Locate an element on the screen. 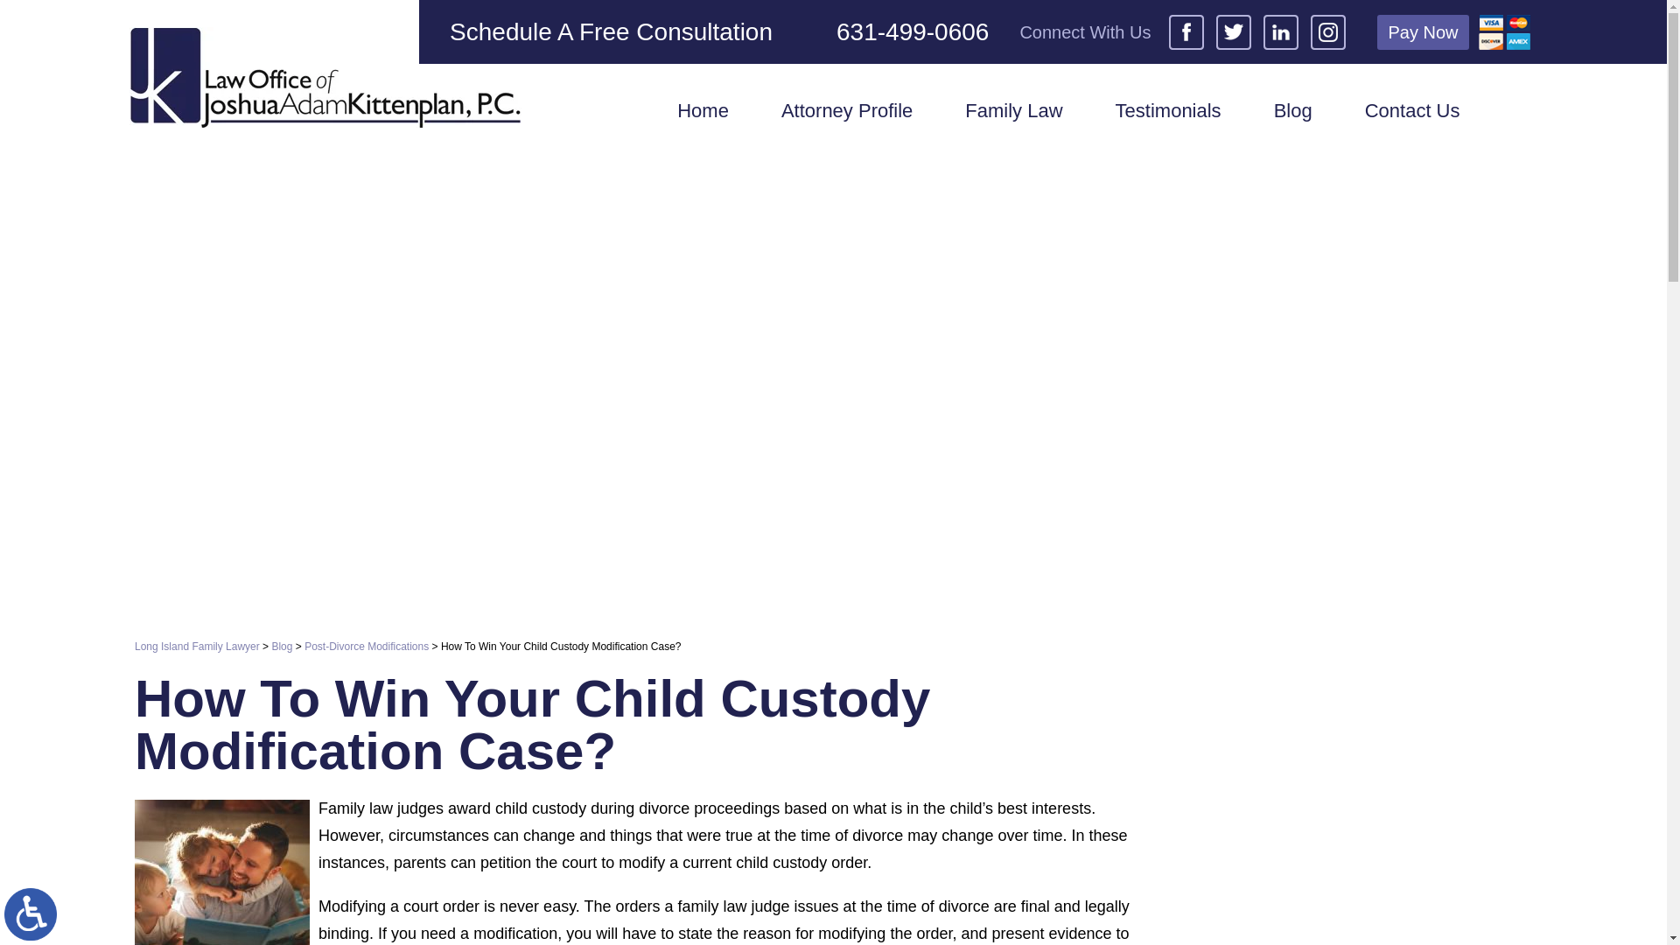 The width and height of the screenshot is (1680, 945). Pay Now is located at coordinates (1423, 31).